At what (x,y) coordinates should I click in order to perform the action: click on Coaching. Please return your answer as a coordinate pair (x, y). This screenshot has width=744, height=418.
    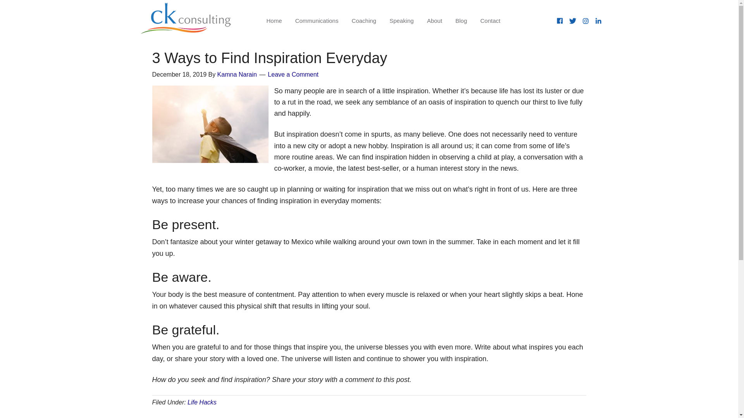
    Looking at the image, I should click on (364, 21).